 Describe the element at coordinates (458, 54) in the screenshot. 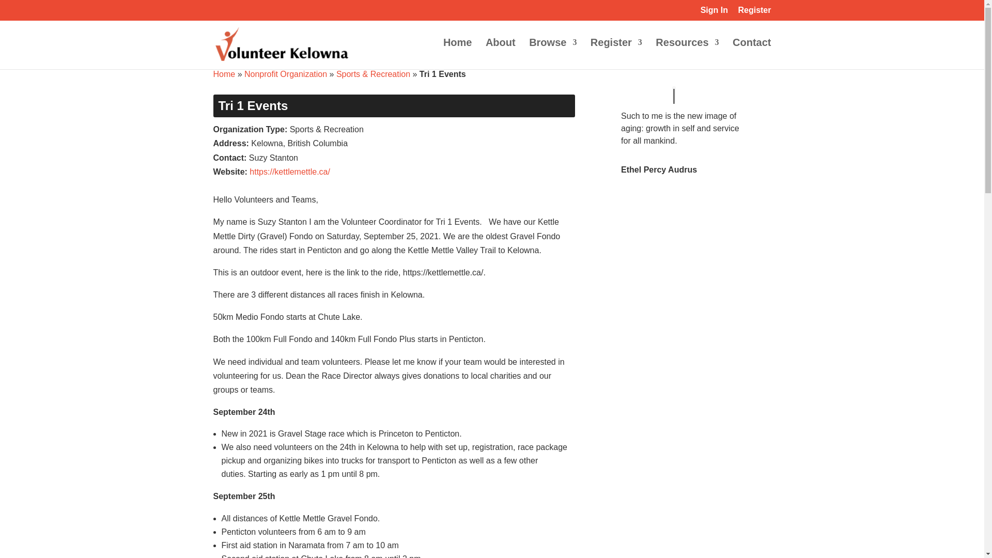

I see `Home` at that location.